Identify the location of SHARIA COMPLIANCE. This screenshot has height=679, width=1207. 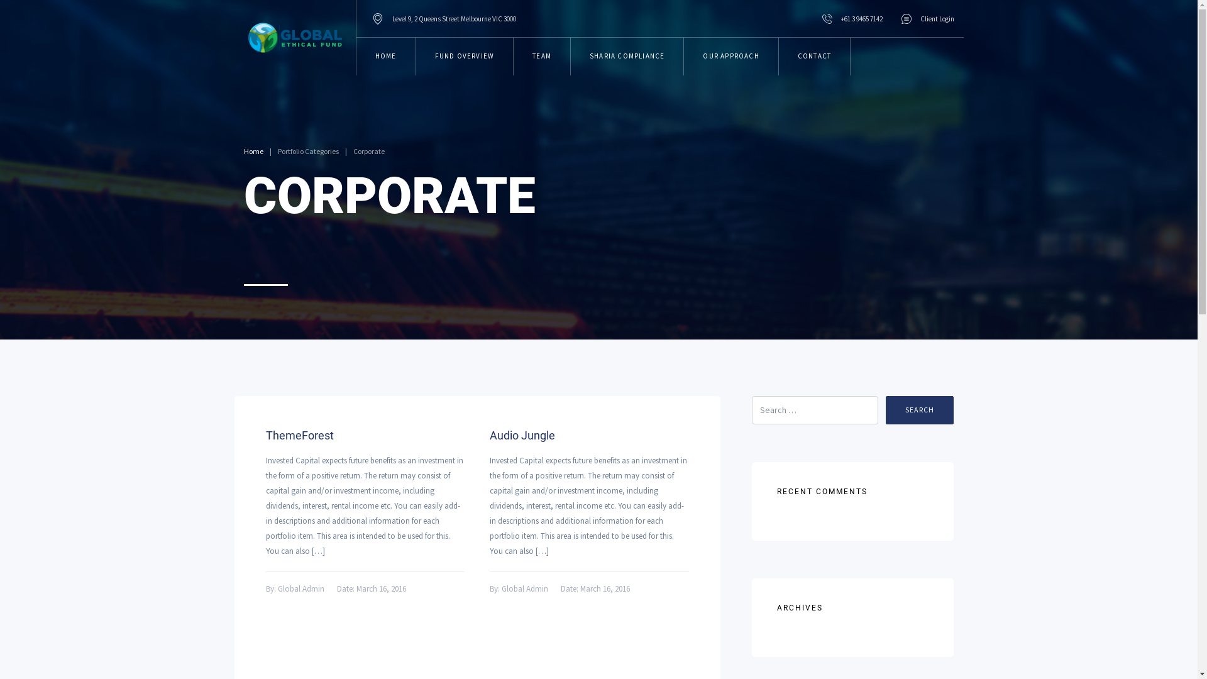
(627, 57).